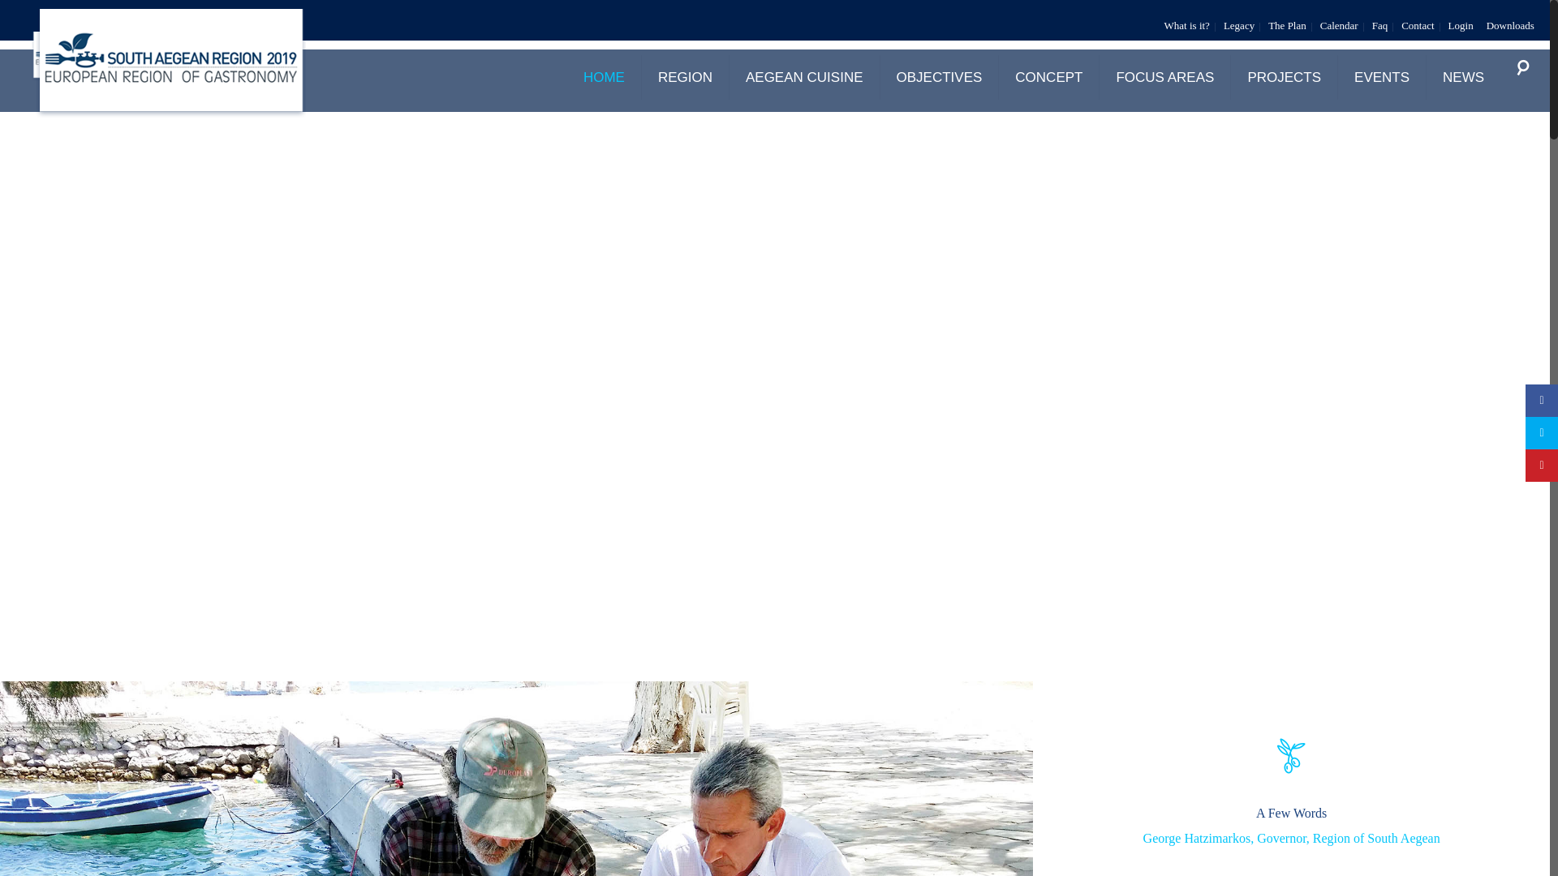 This screenshot has height=876, width=1558. Describe the element at coordinates (1287, 24) in the screenshot. I see `The Plan` at that location.